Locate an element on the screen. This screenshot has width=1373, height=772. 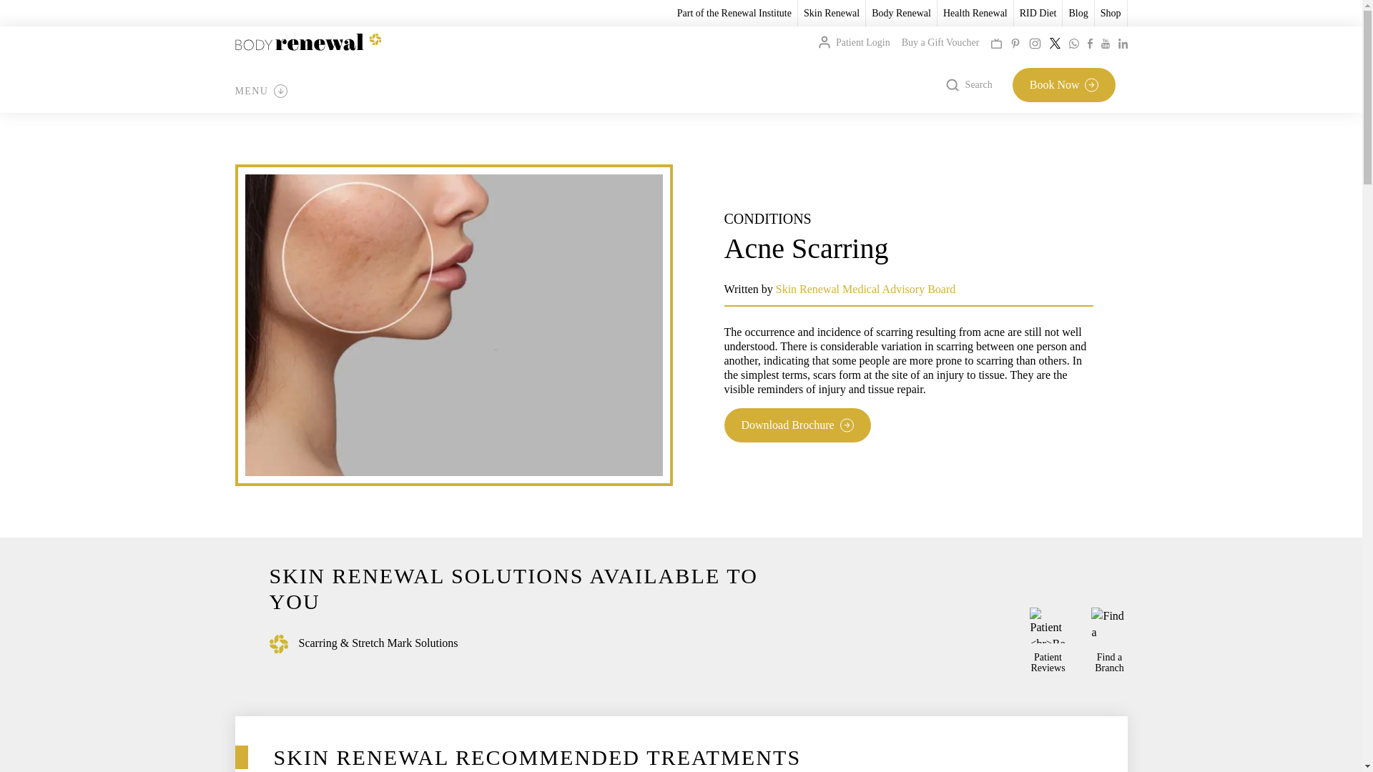
Book Now is located at coordinates (1064, 84).